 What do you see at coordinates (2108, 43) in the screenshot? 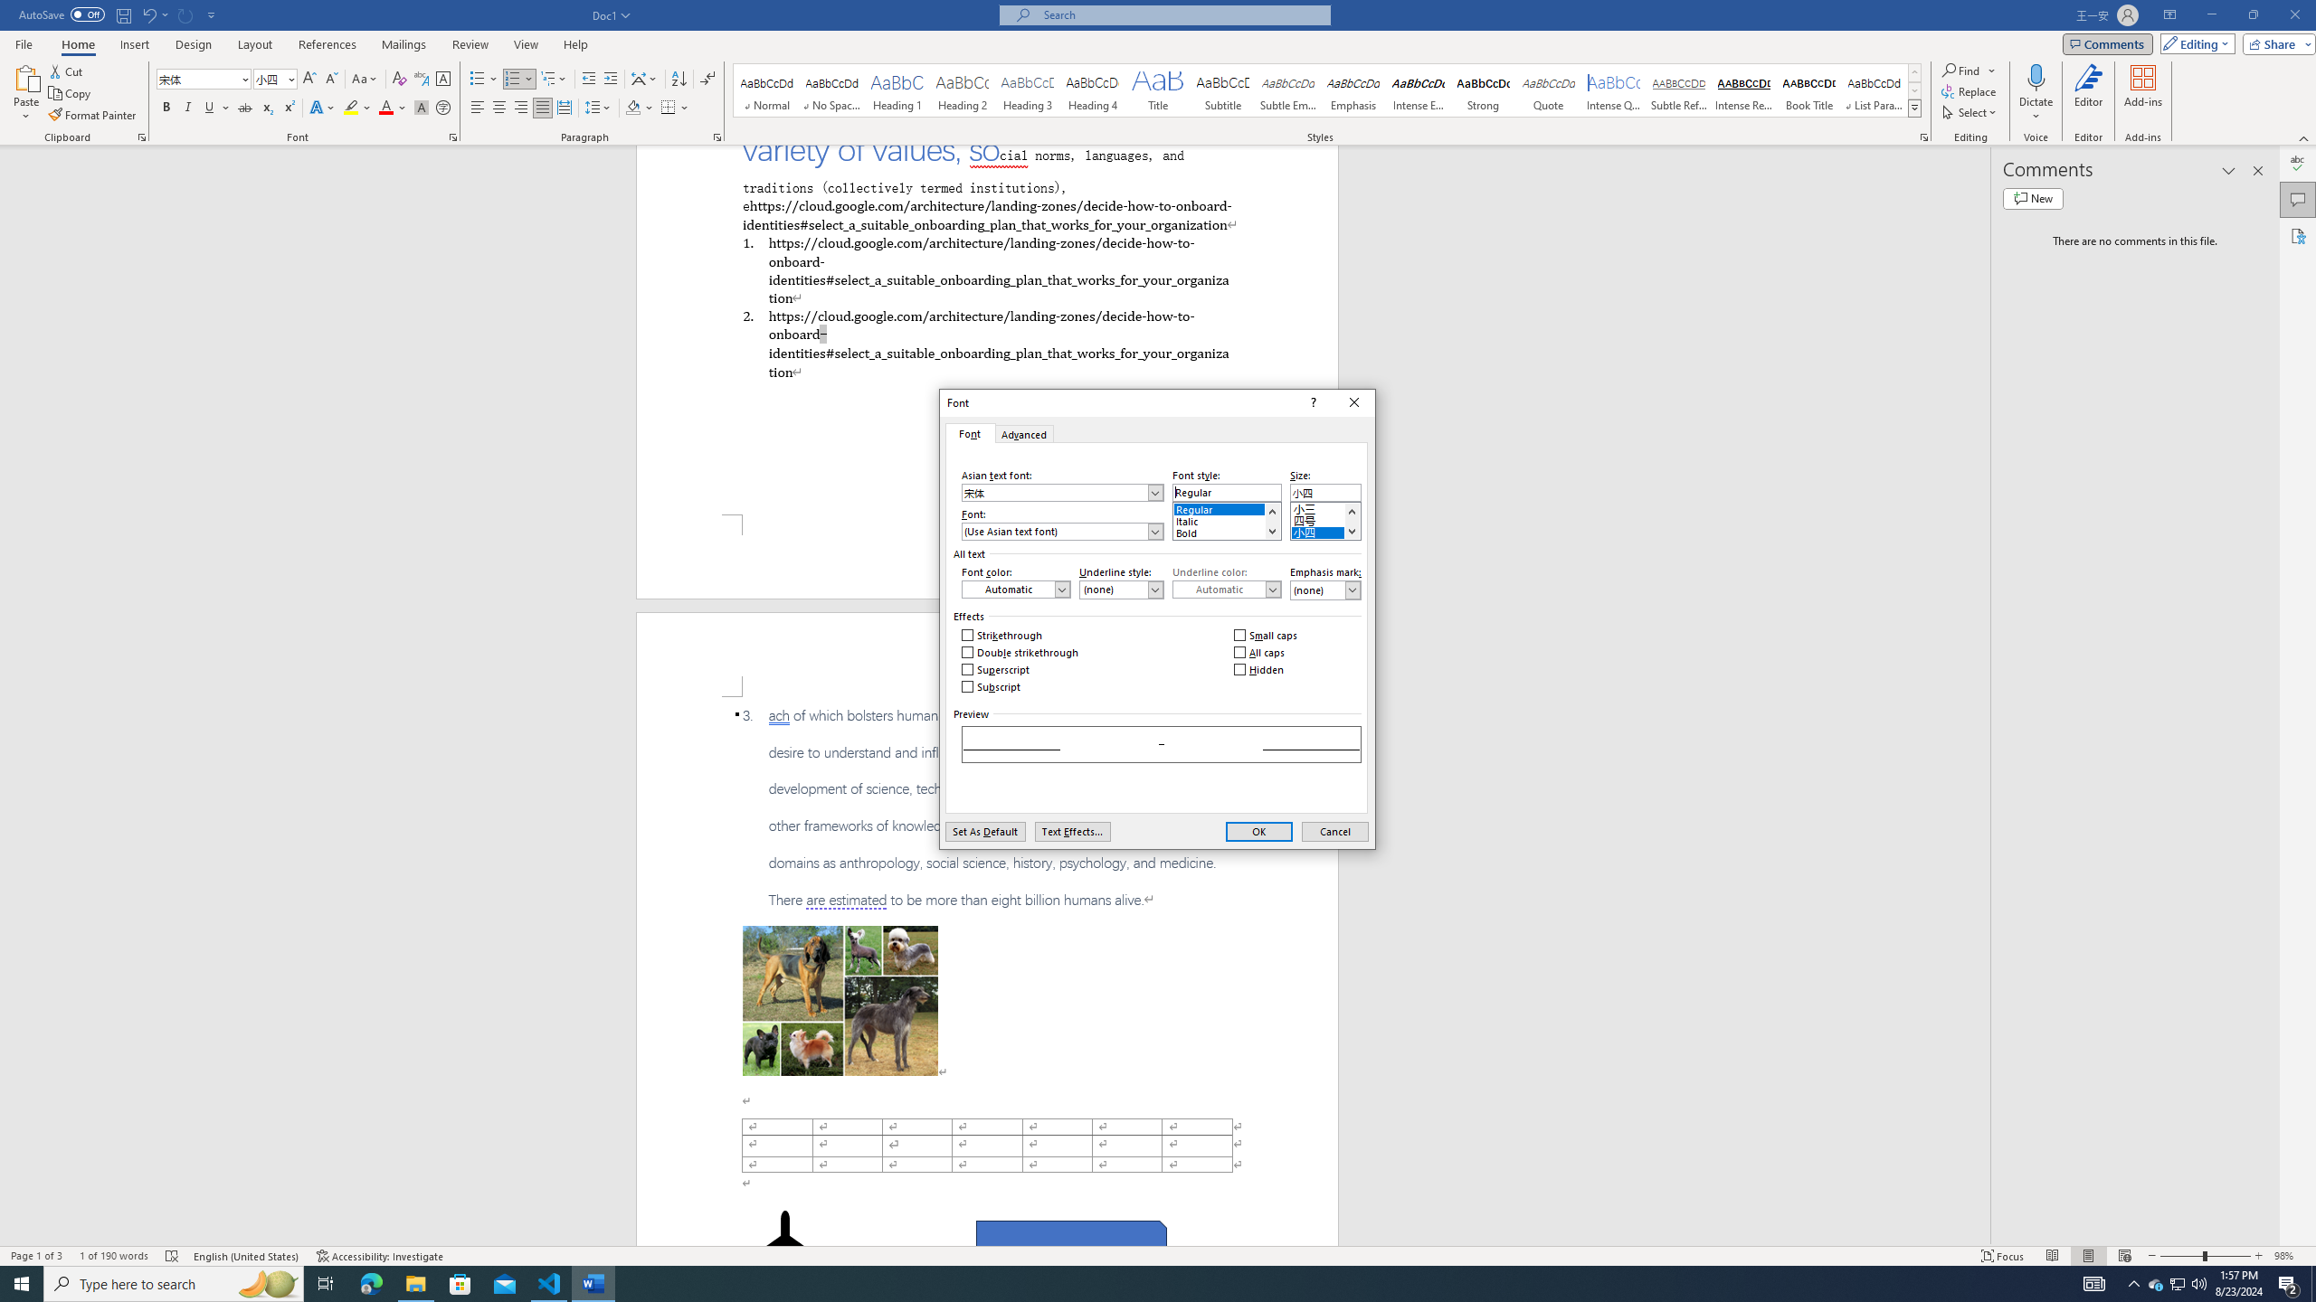
I see `Comments` at bounding box center [2108, 43].